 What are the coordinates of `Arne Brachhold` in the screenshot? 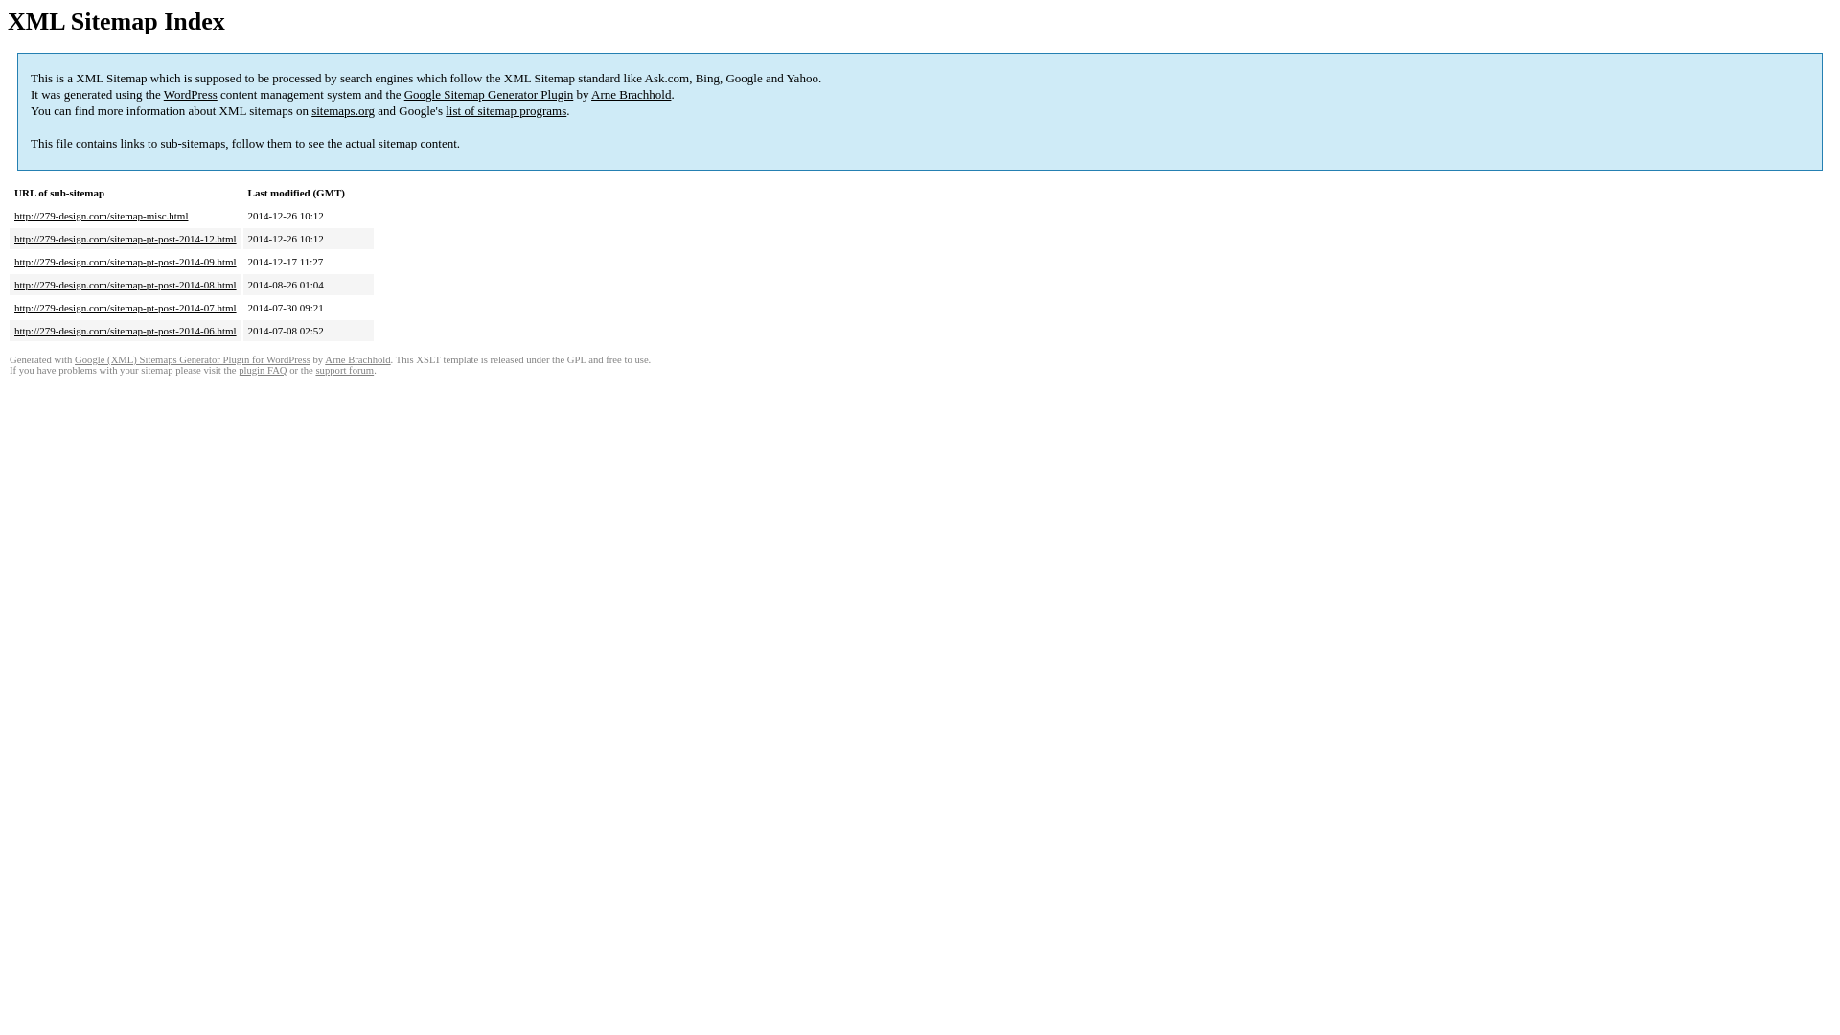 It's located at (357, 360).